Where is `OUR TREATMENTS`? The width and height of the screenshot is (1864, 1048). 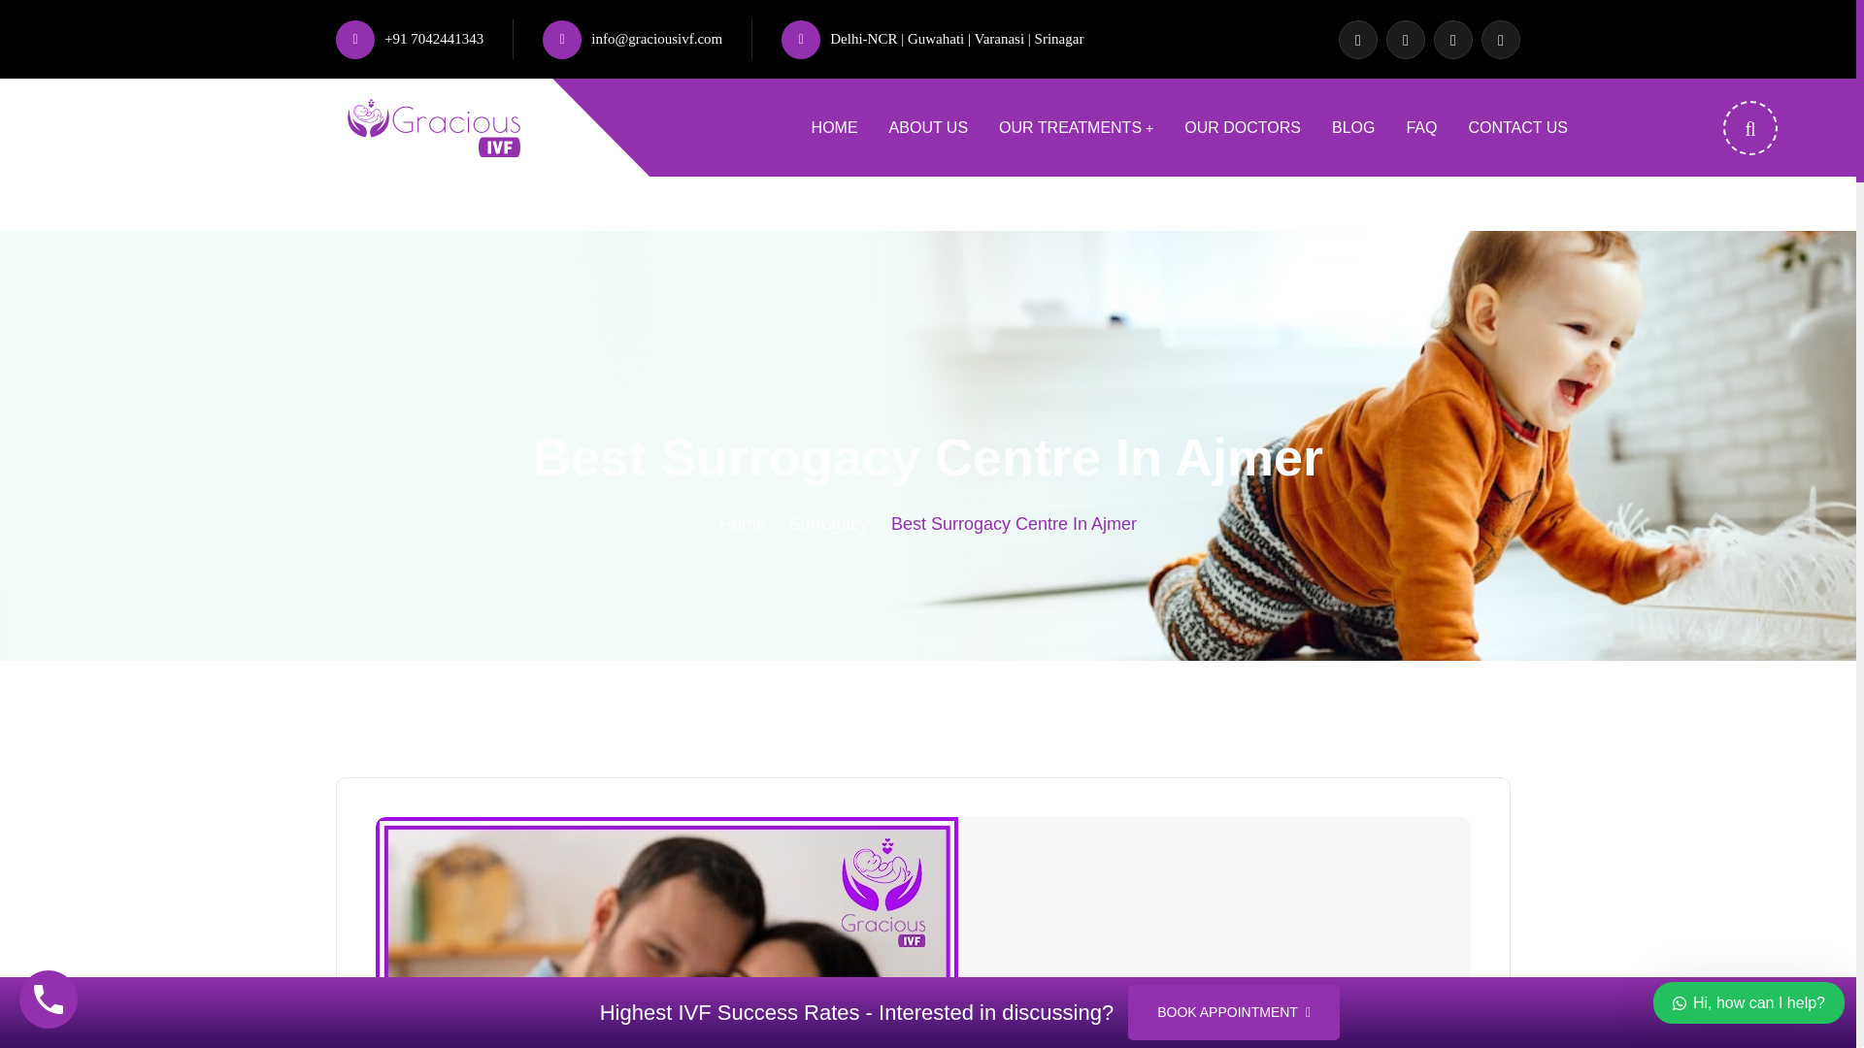 OUR TREATMENTS is located at coordinates (1076, 126).